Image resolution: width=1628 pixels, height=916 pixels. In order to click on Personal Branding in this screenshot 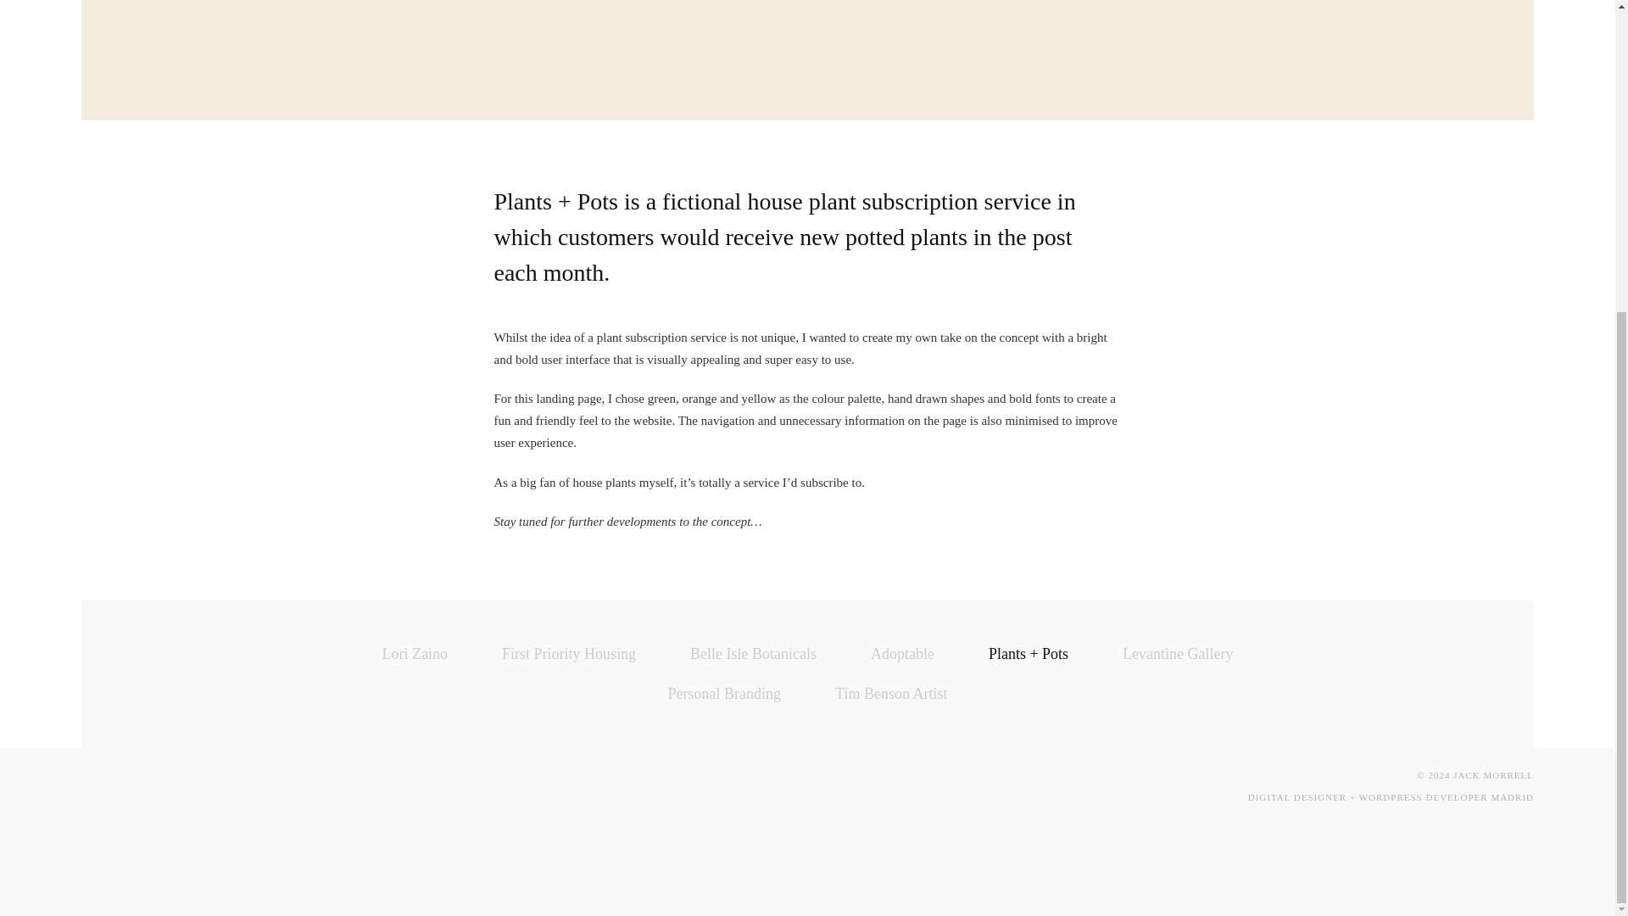, I will do `click(724, 694)`.